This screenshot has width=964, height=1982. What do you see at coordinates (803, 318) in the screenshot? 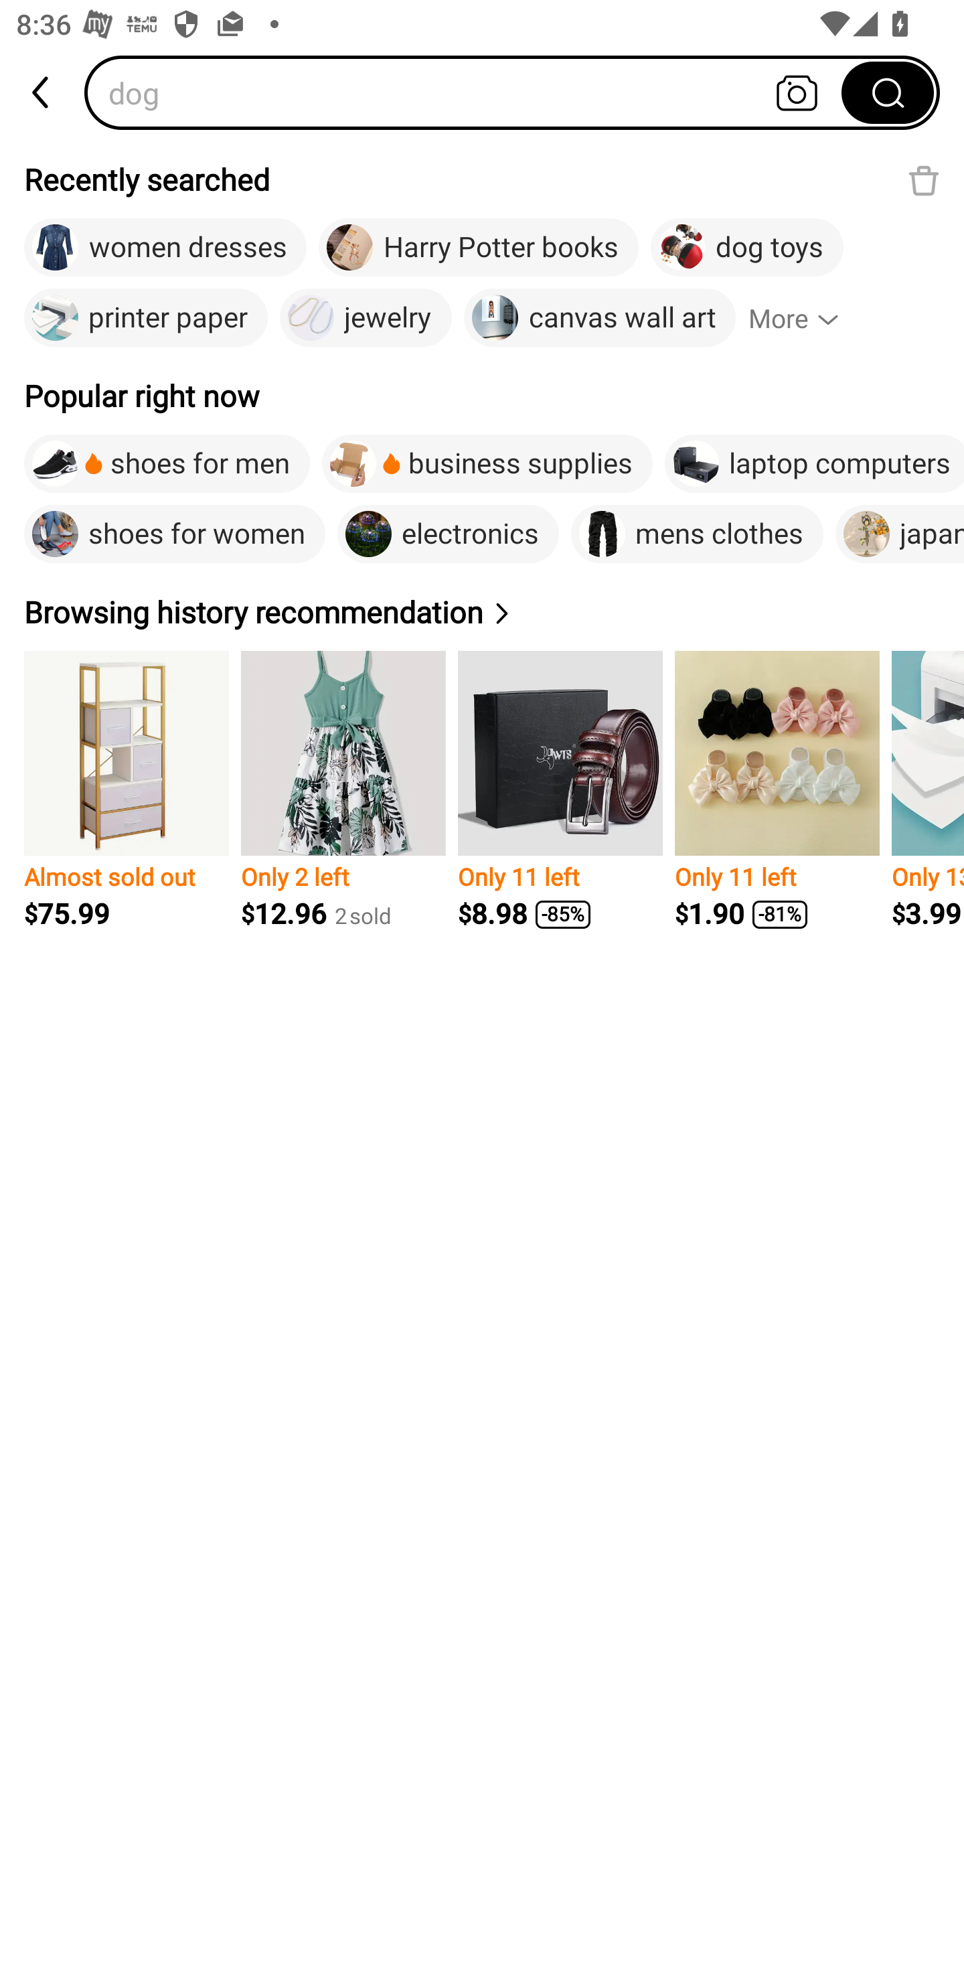
I see `More` at bounding box center [803, 318].